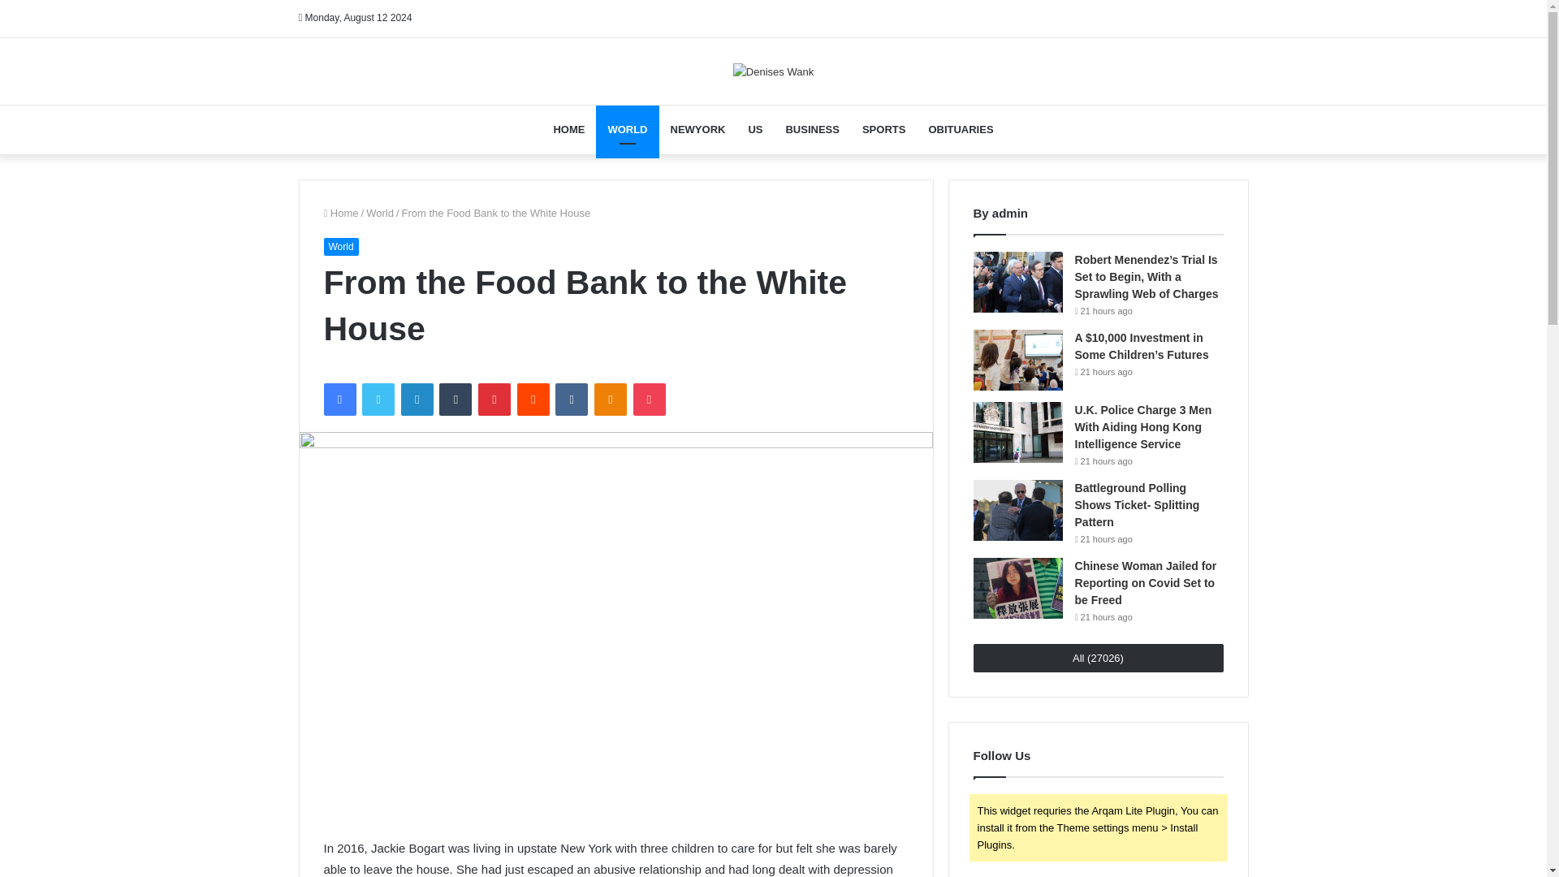 Image resolution: width=1559 pixels, height=877 pixels. Describe the element at coordinates (380, 213) in the screenshot. I see `World` at that location.